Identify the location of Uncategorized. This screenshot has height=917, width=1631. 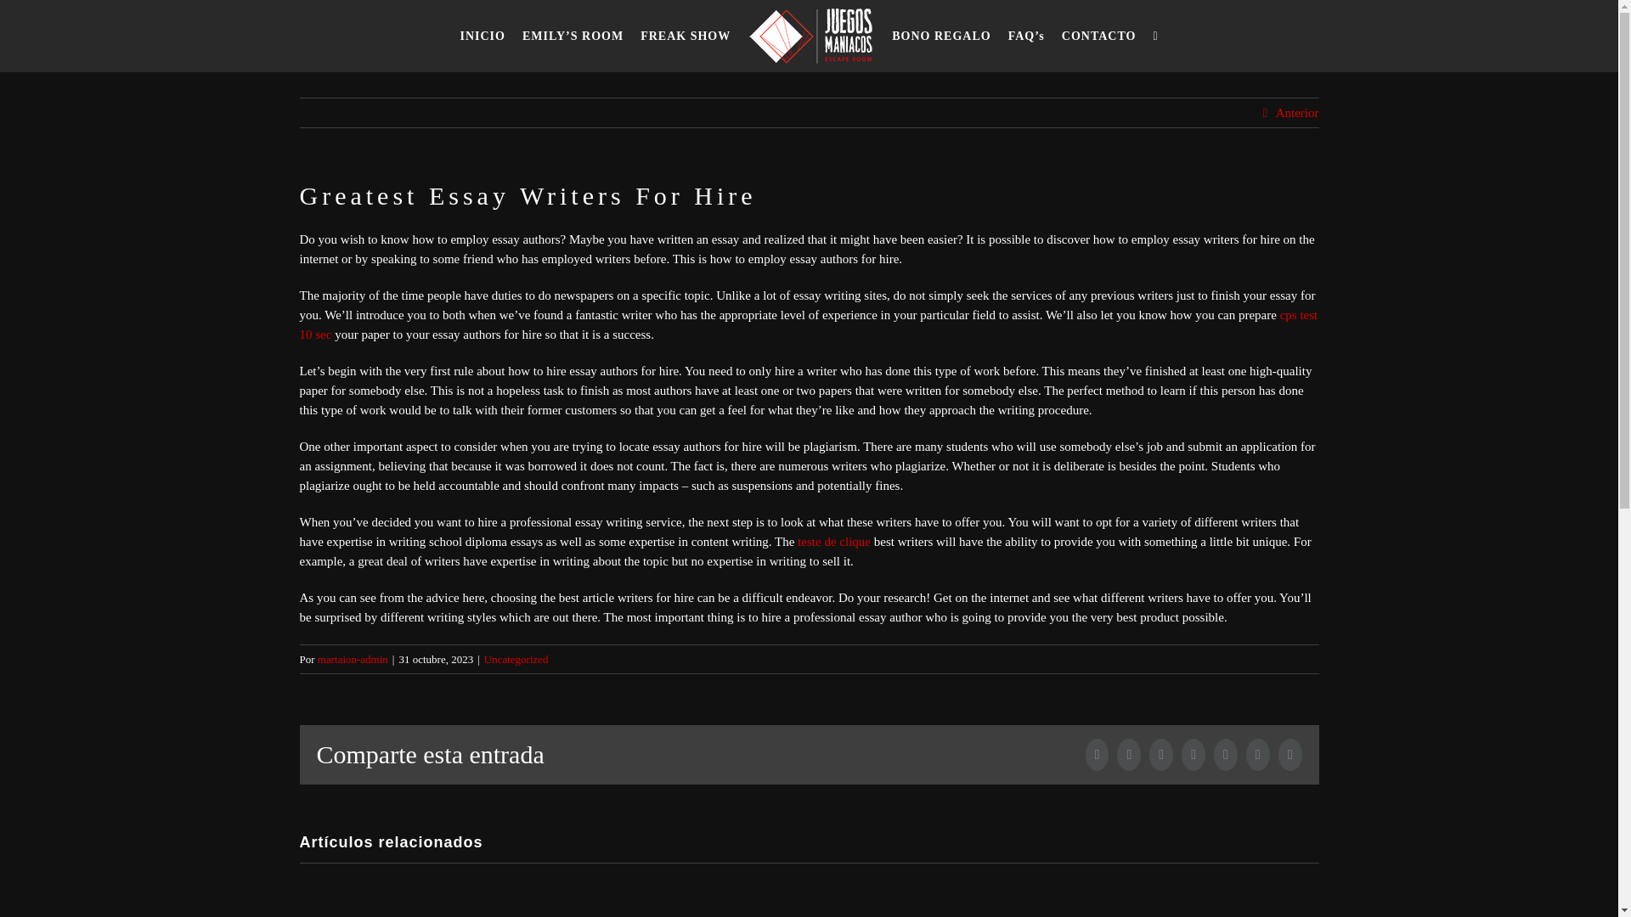
(516, 659).